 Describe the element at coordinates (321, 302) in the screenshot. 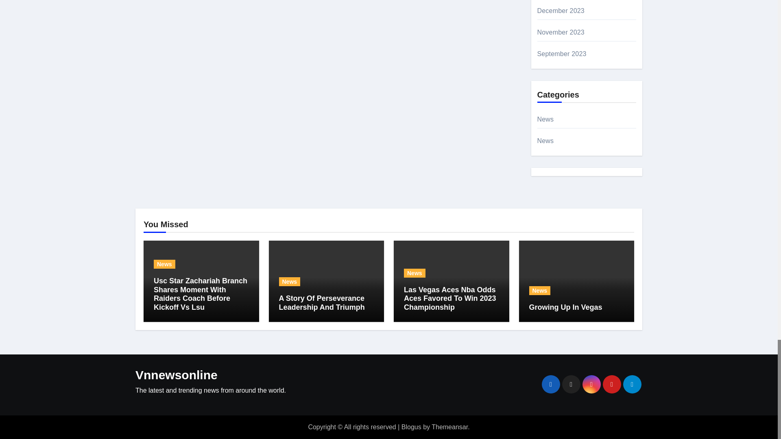

I see `Permalink to: A Story Of Perseverance Leadership And Triumph` at that location.